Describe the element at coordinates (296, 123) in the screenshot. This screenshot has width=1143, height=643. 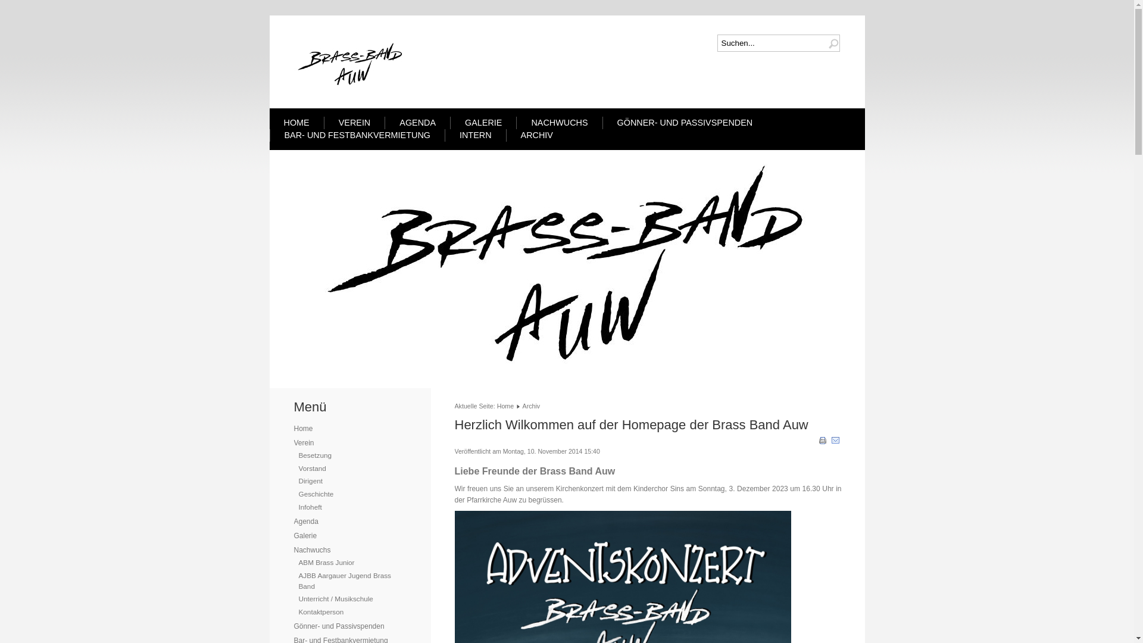
I see `HOME` at that location.